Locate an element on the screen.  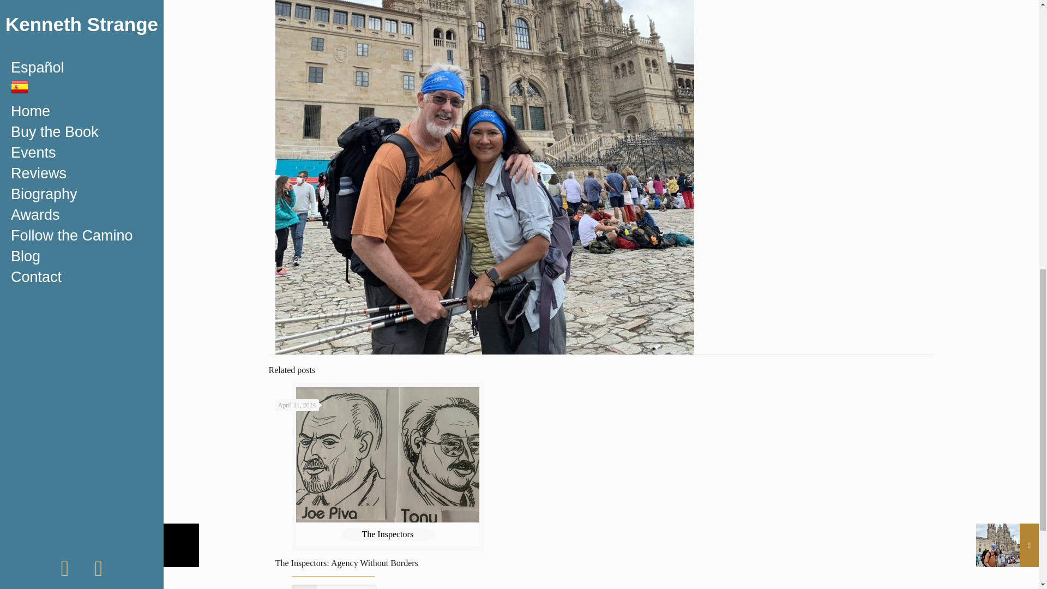
Read more is located at coordinates (334, 587).